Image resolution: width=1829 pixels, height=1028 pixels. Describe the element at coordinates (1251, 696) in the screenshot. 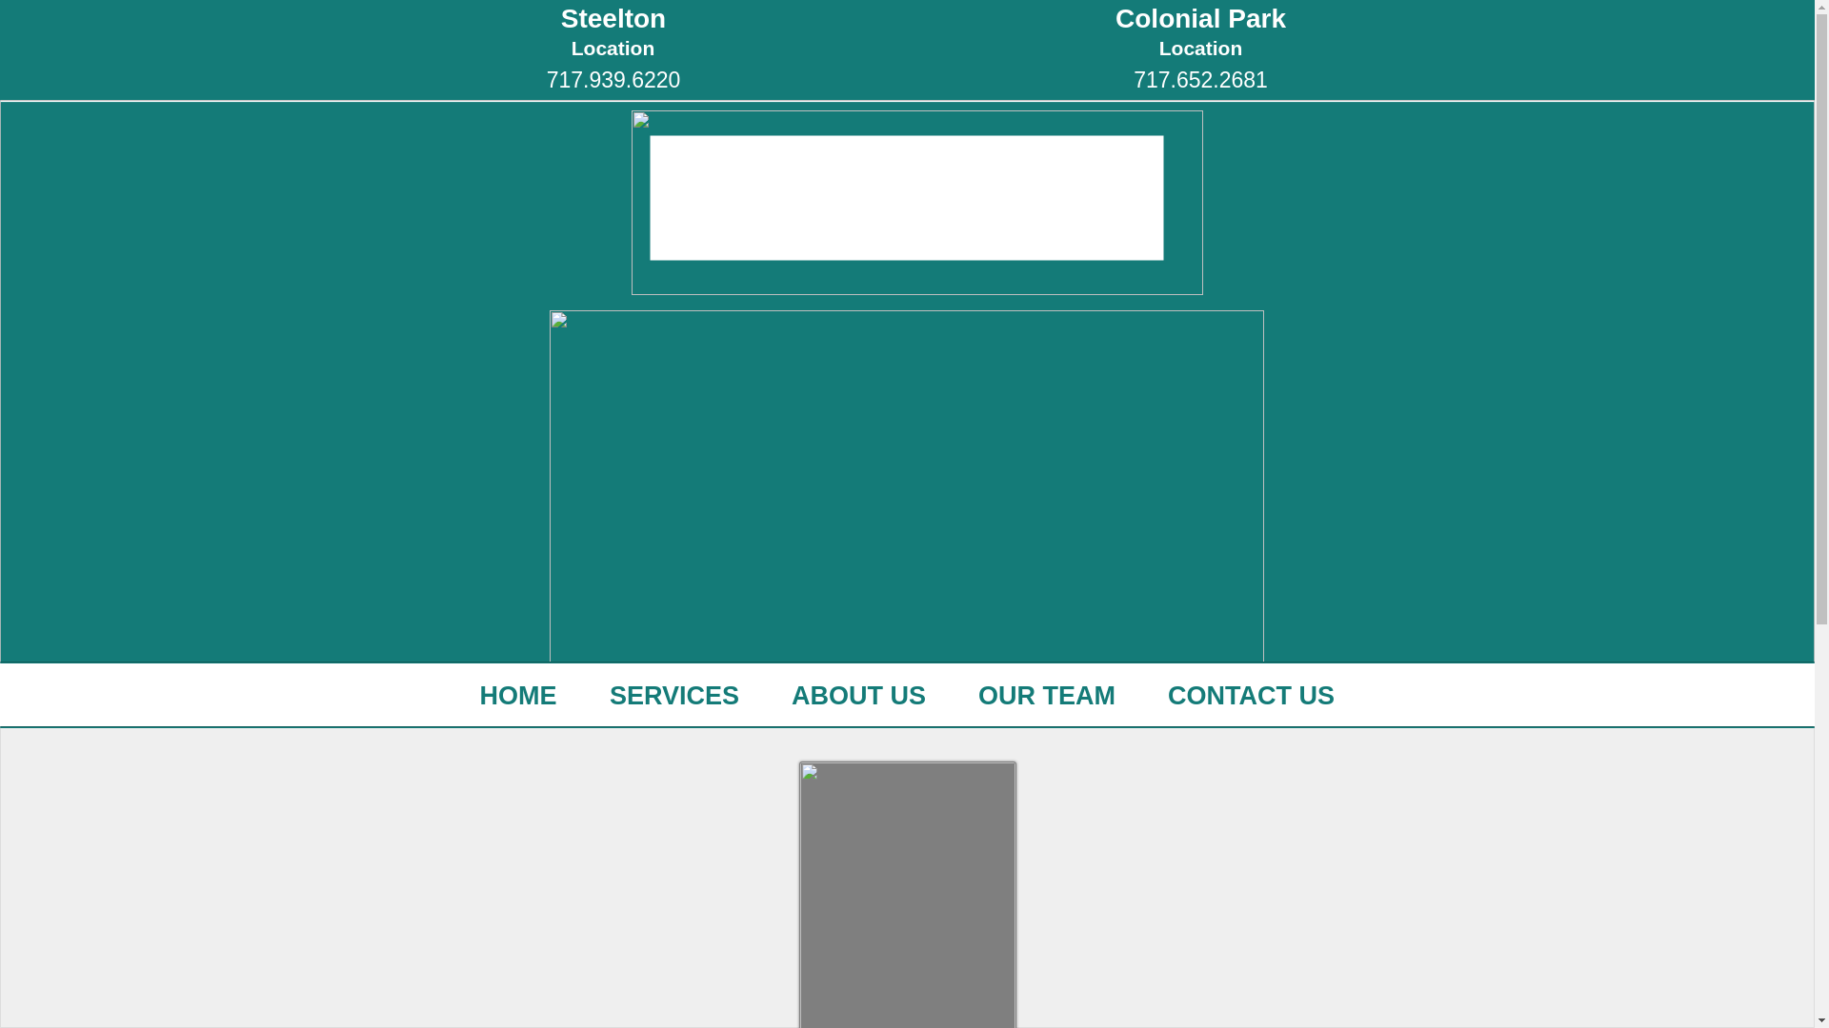

I see `CONTACT US` at that location.